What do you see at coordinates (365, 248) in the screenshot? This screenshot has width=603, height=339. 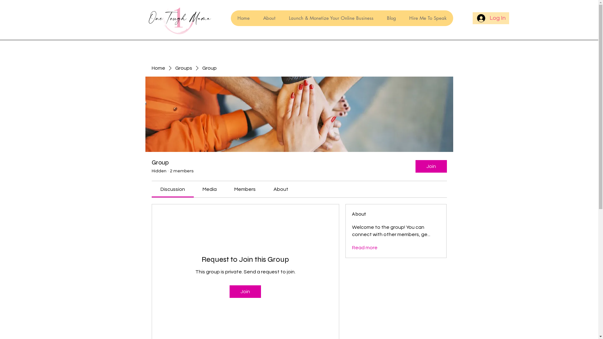 I see `Read more` at bounding box center [365, 248].